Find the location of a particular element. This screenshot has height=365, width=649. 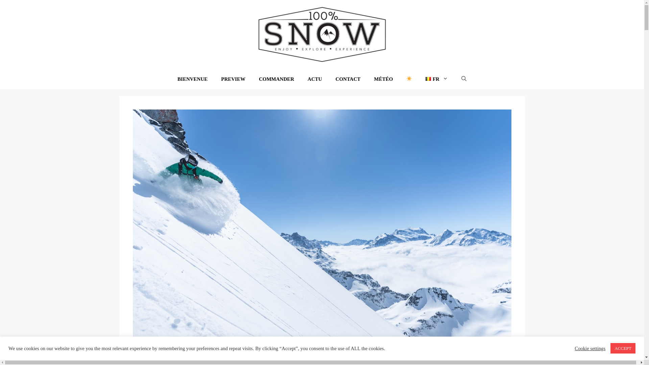

100% Snow Magazine is located at coordinates (322, 34).